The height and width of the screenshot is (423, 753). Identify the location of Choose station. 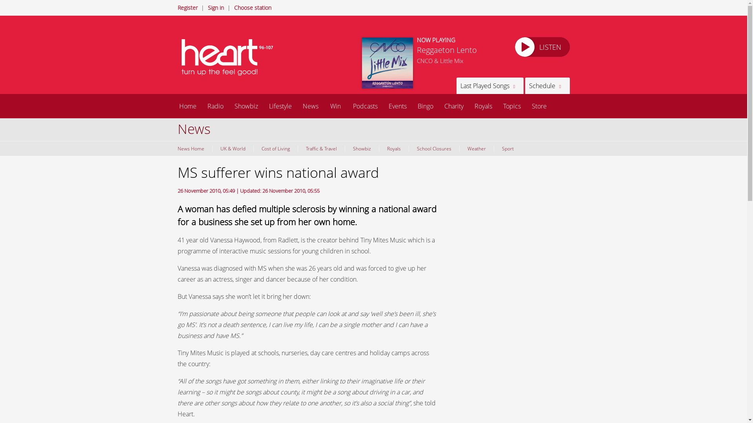
(252, 7).